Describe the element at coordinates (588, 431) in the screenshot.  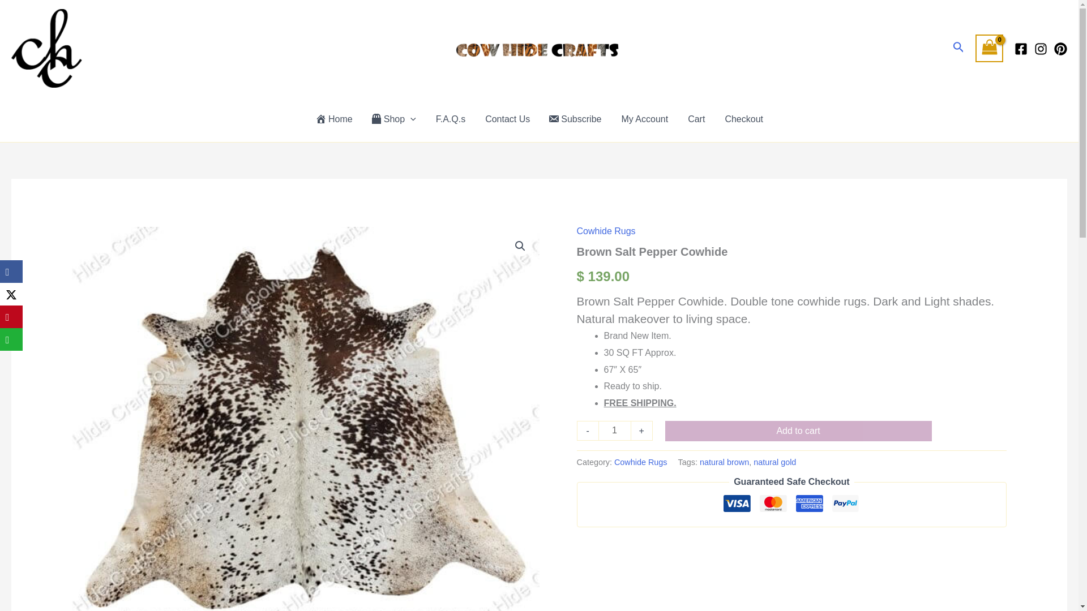
I see `-` at that location.